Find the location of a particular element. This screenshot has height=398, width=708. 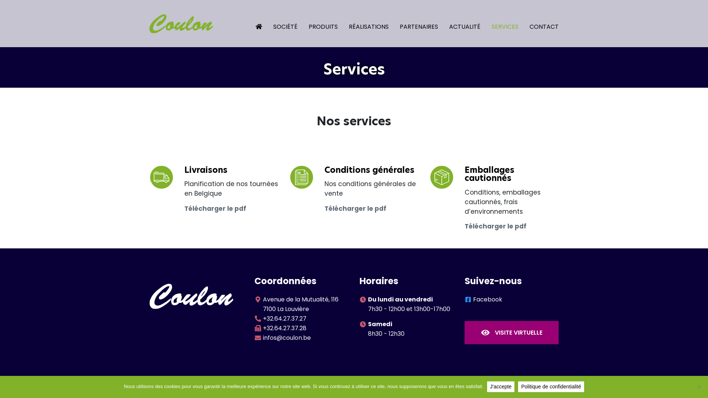

CONTACT is located at coordinates (538, 24).